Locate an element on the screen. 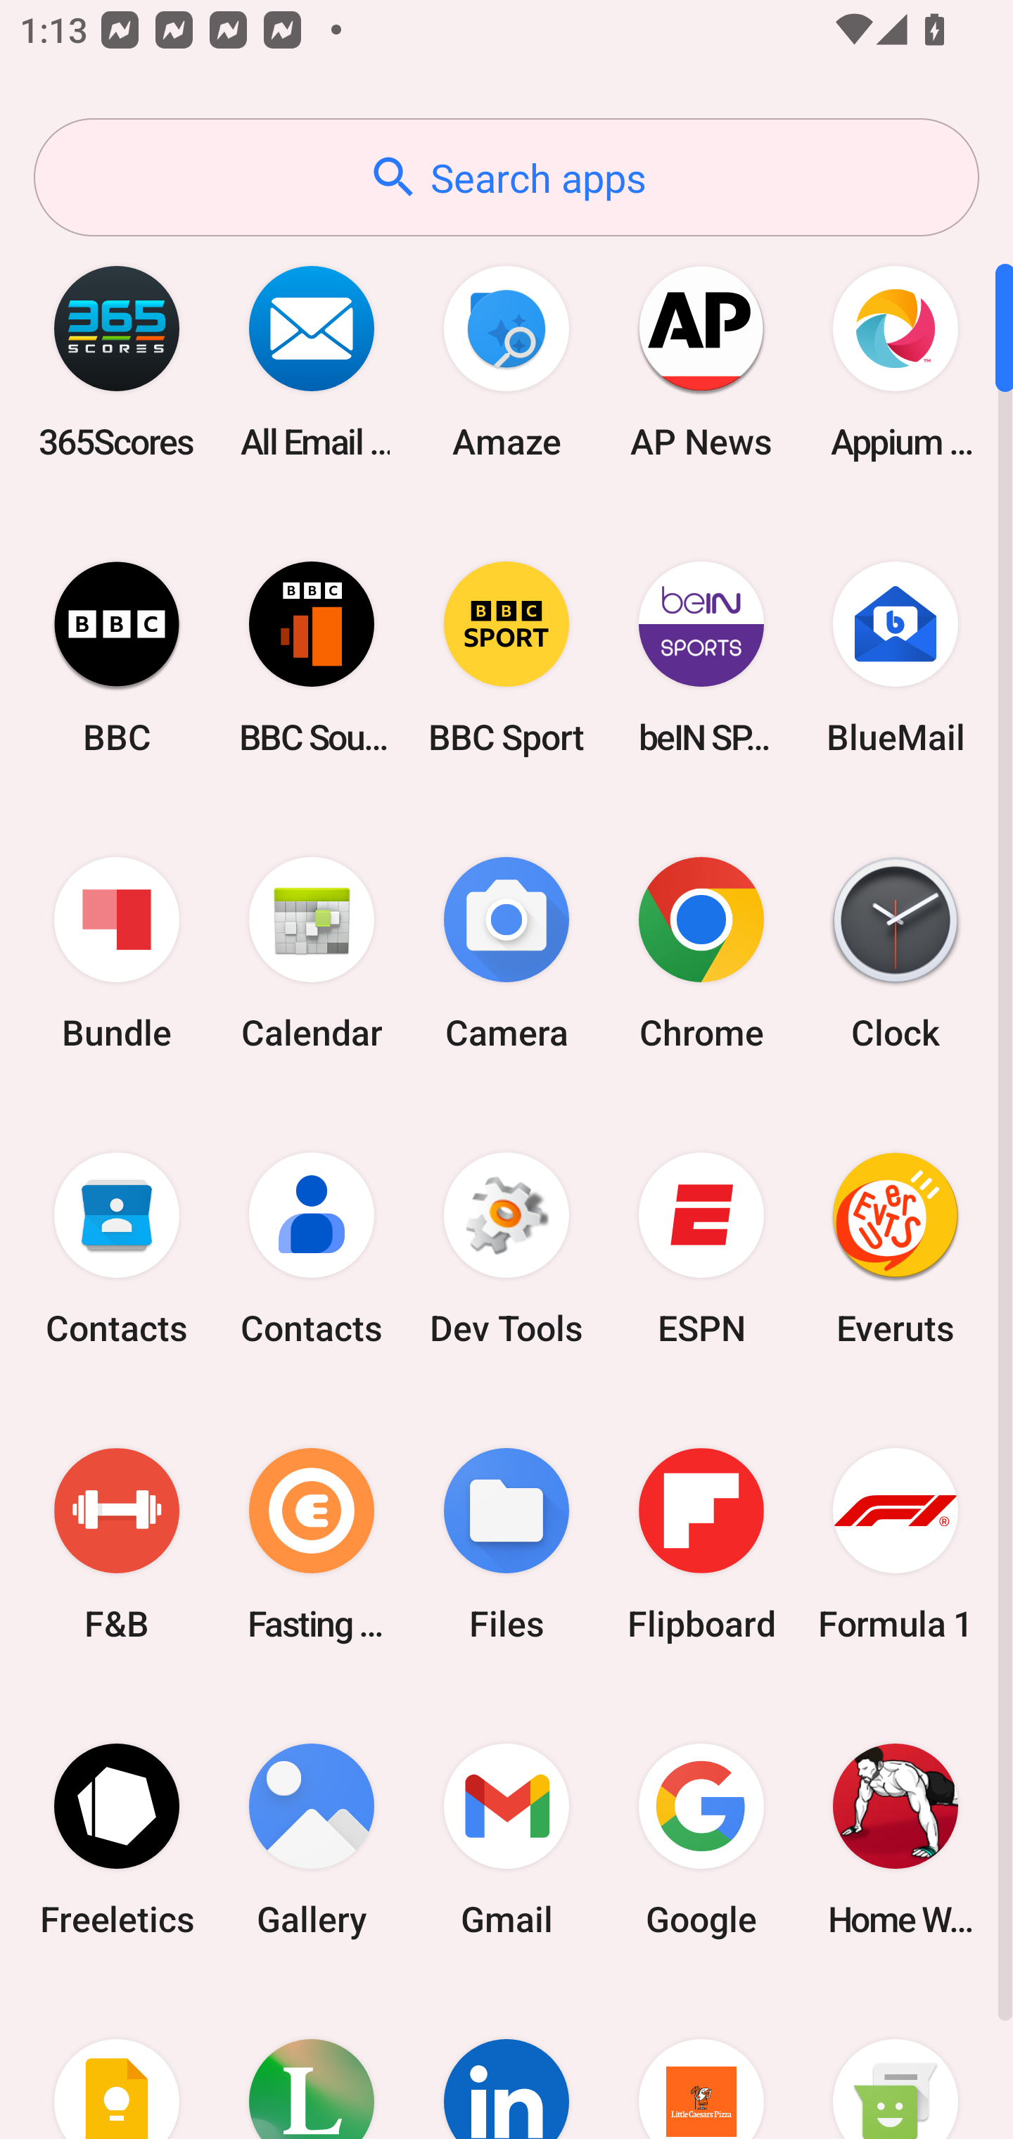 This screenshot has height=2139, width=1013. Google is located at coordinates (701, 1839).